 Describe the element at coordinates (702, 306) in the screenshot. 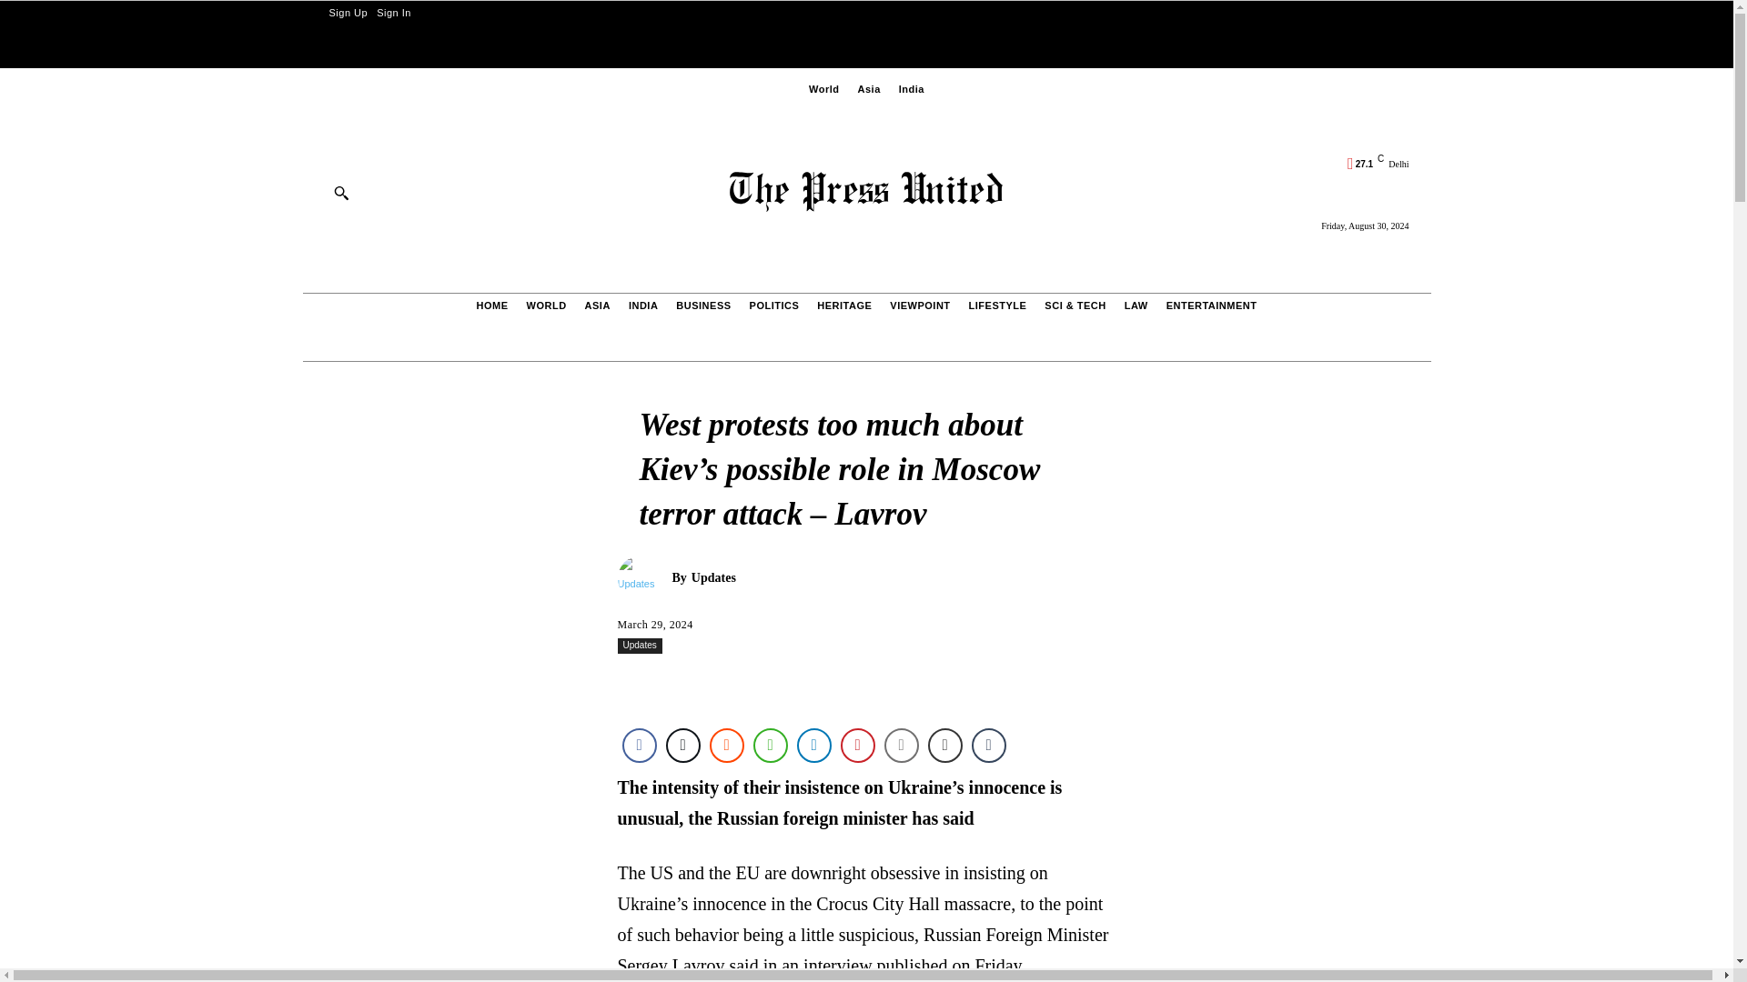

I see `BUSINESS` at that location.